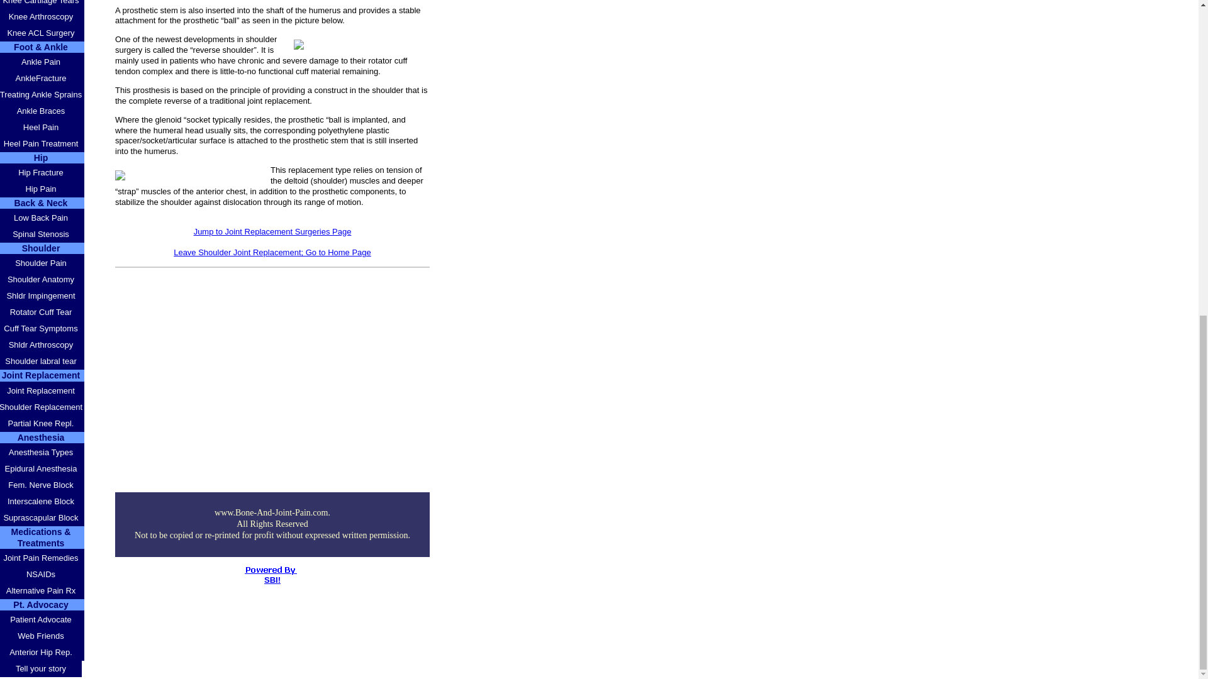 Image resolution: width=1208 pixels, height=679 pixels. Describe the element at coordinates (42, 279) in the screenshot. I see `Shoulder Anatomy` at that location.